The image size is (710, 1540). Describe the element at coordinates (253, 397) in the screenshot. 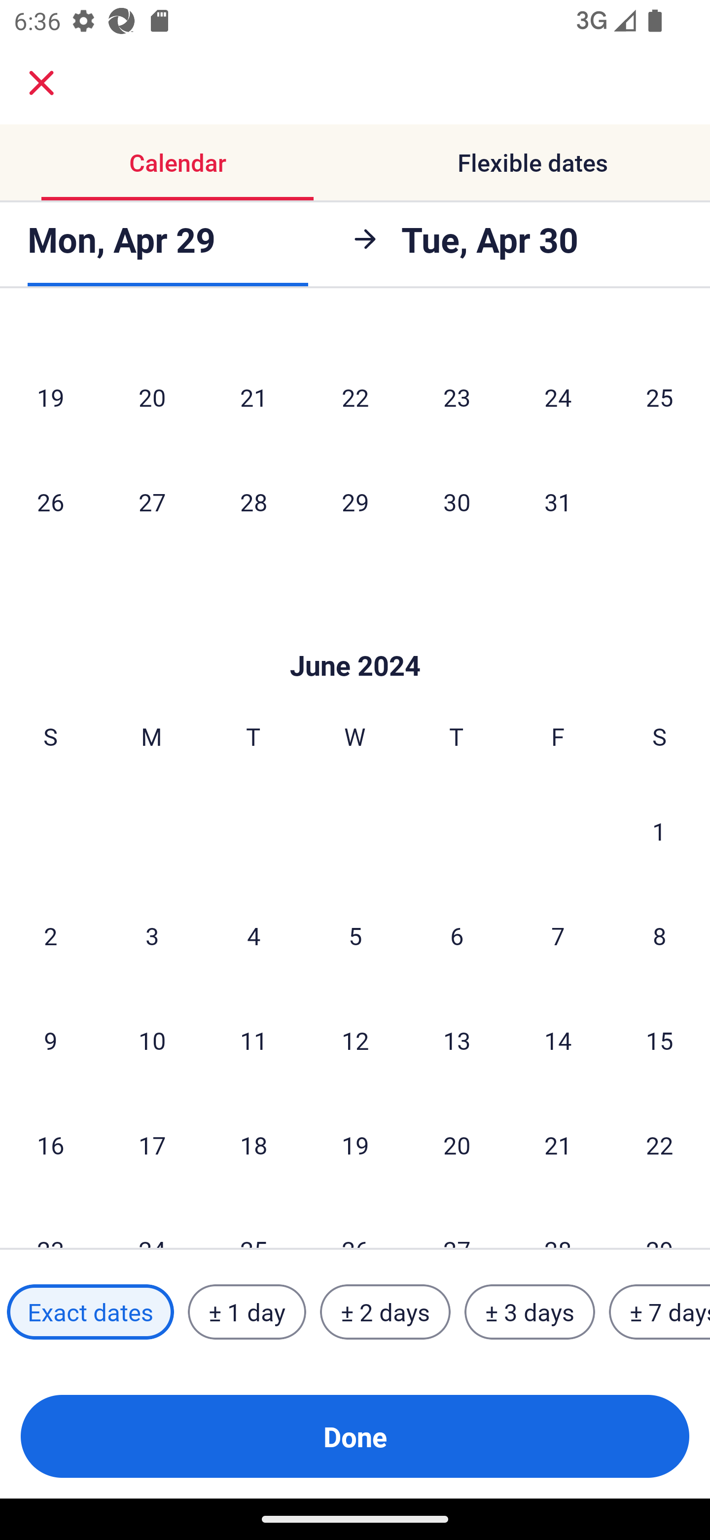

I see `21 Tuesday, May 21, 2024` at that location.